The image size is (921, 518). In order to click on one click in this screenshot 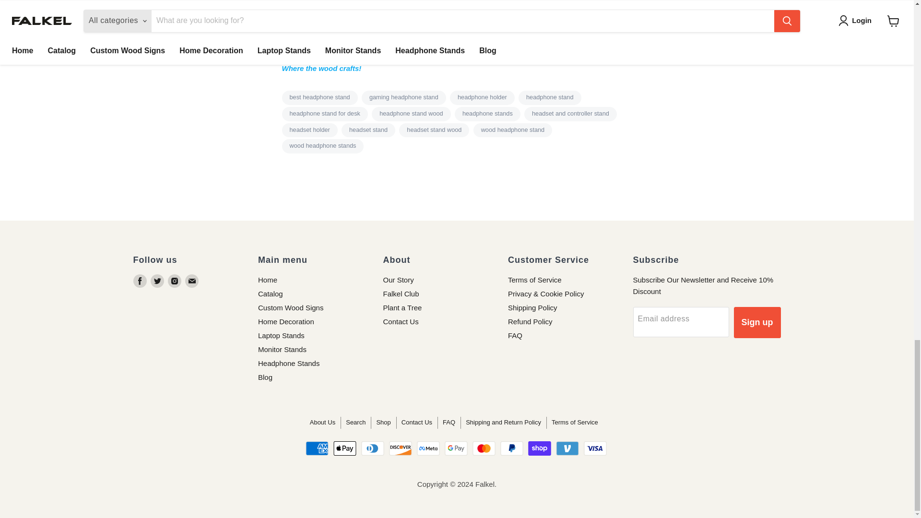, I will do `click(484, 46)`.